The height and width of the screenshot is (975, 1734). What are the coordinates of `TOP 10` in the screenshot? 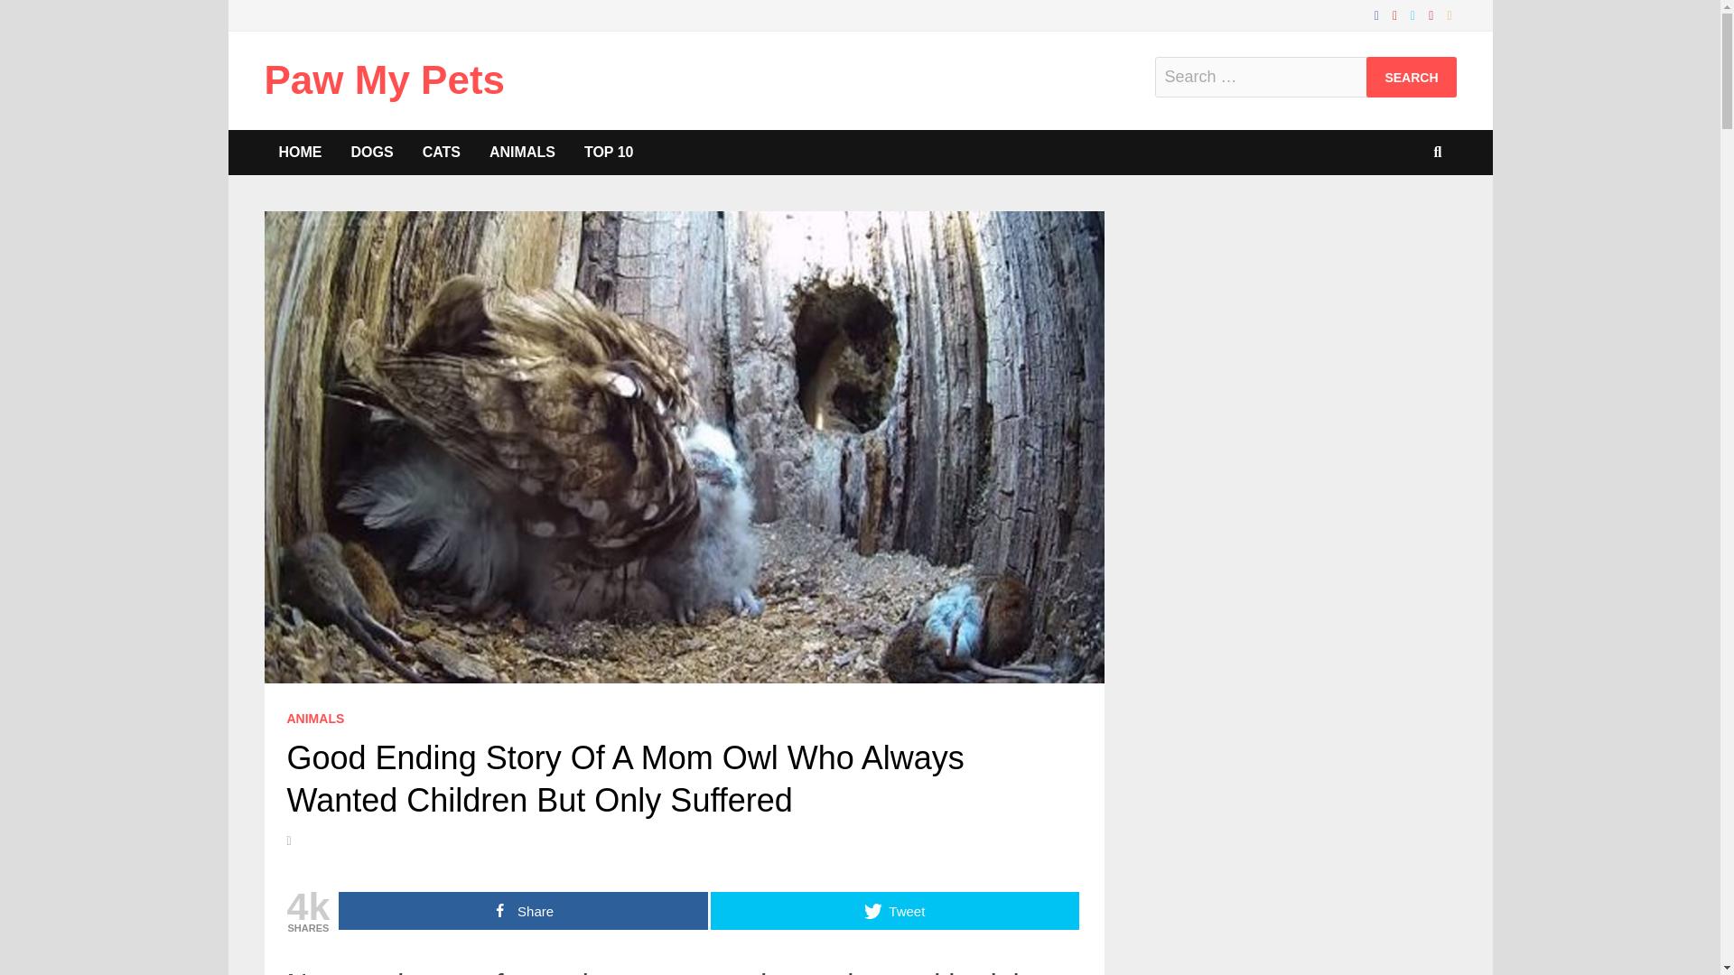 It's located at (609, 152).